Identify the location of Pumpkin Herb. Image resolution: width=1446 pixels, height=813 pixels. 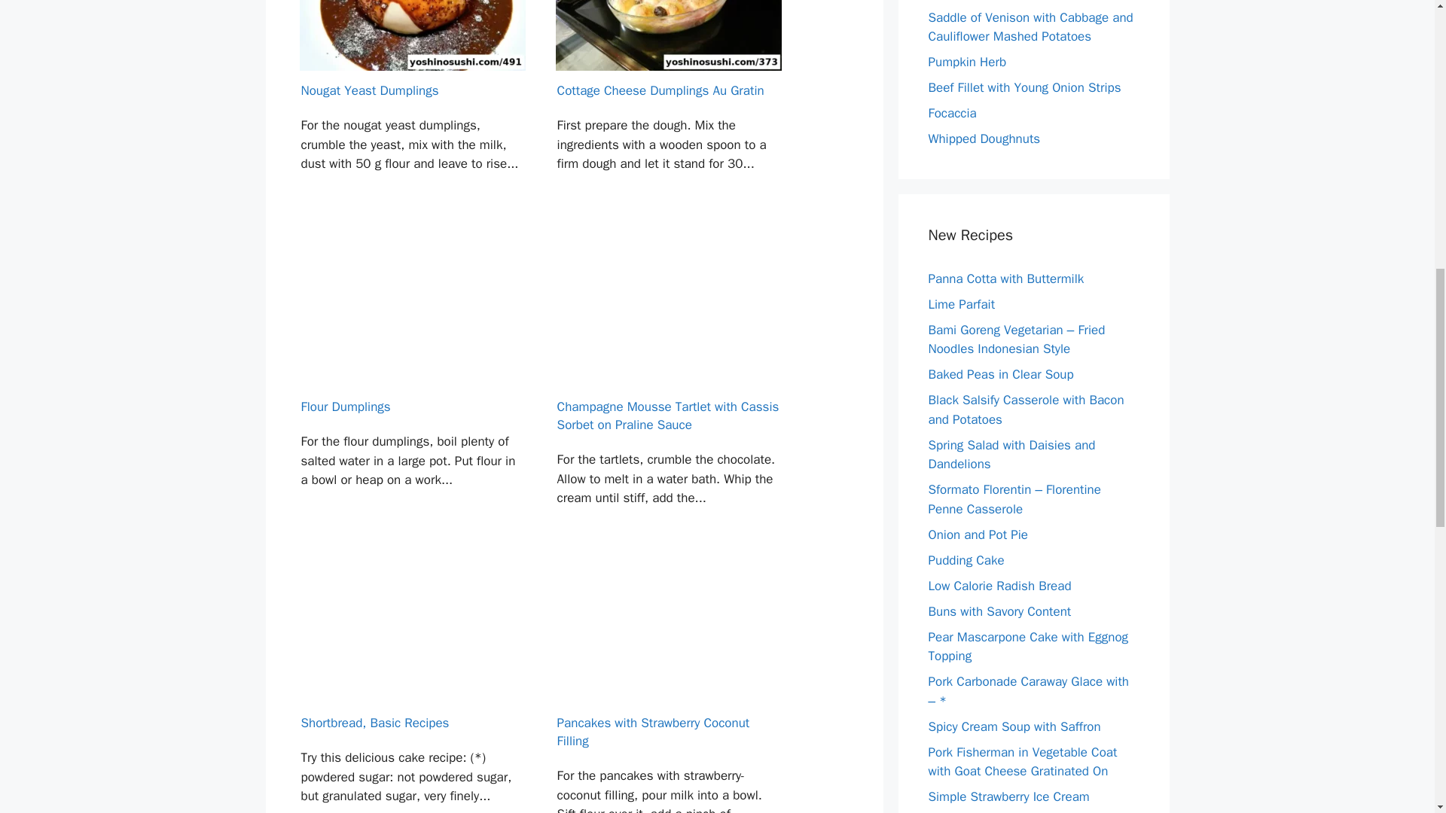
(967, 62).